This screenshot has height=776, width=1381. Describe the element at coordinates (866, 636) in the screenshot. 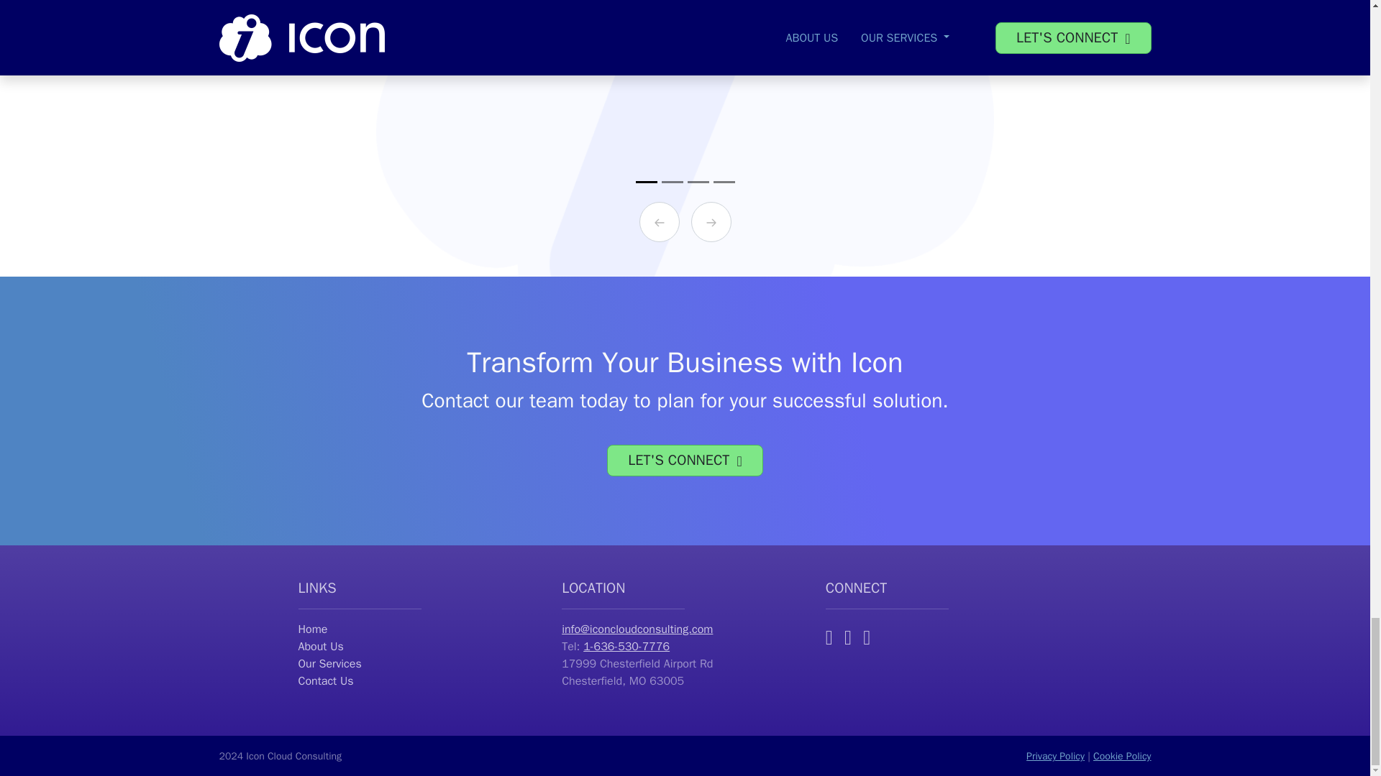

I see `Icon Cloud Consulting on Twitter` at that location.